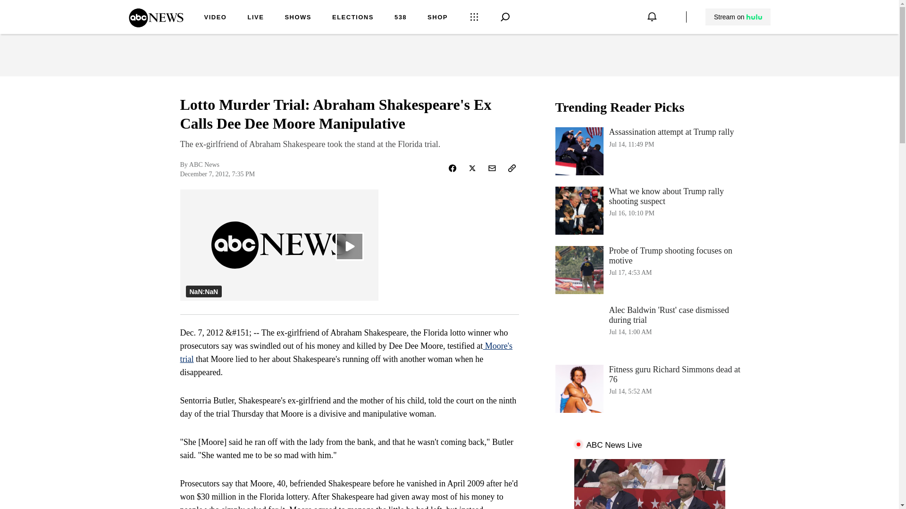 The height and width of the screenshot is (509, 906). I want to click on LIVE, so click(255, 18).